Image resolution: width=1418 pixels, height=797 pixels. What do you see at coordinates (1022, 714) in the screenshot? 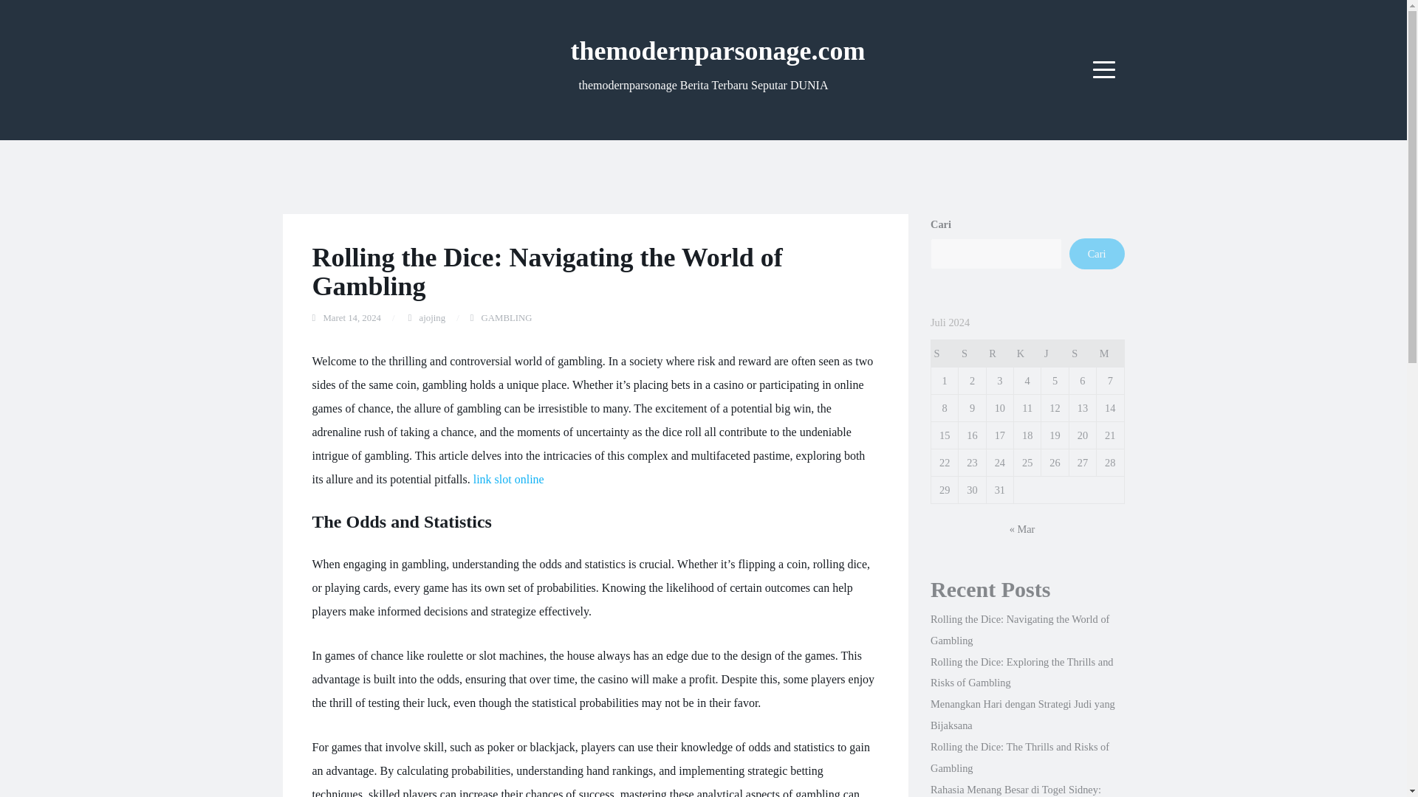
I see `Menangkan Hari dengan Strategi Judi yang Bijaksana` at bounding box center [1022, 714].